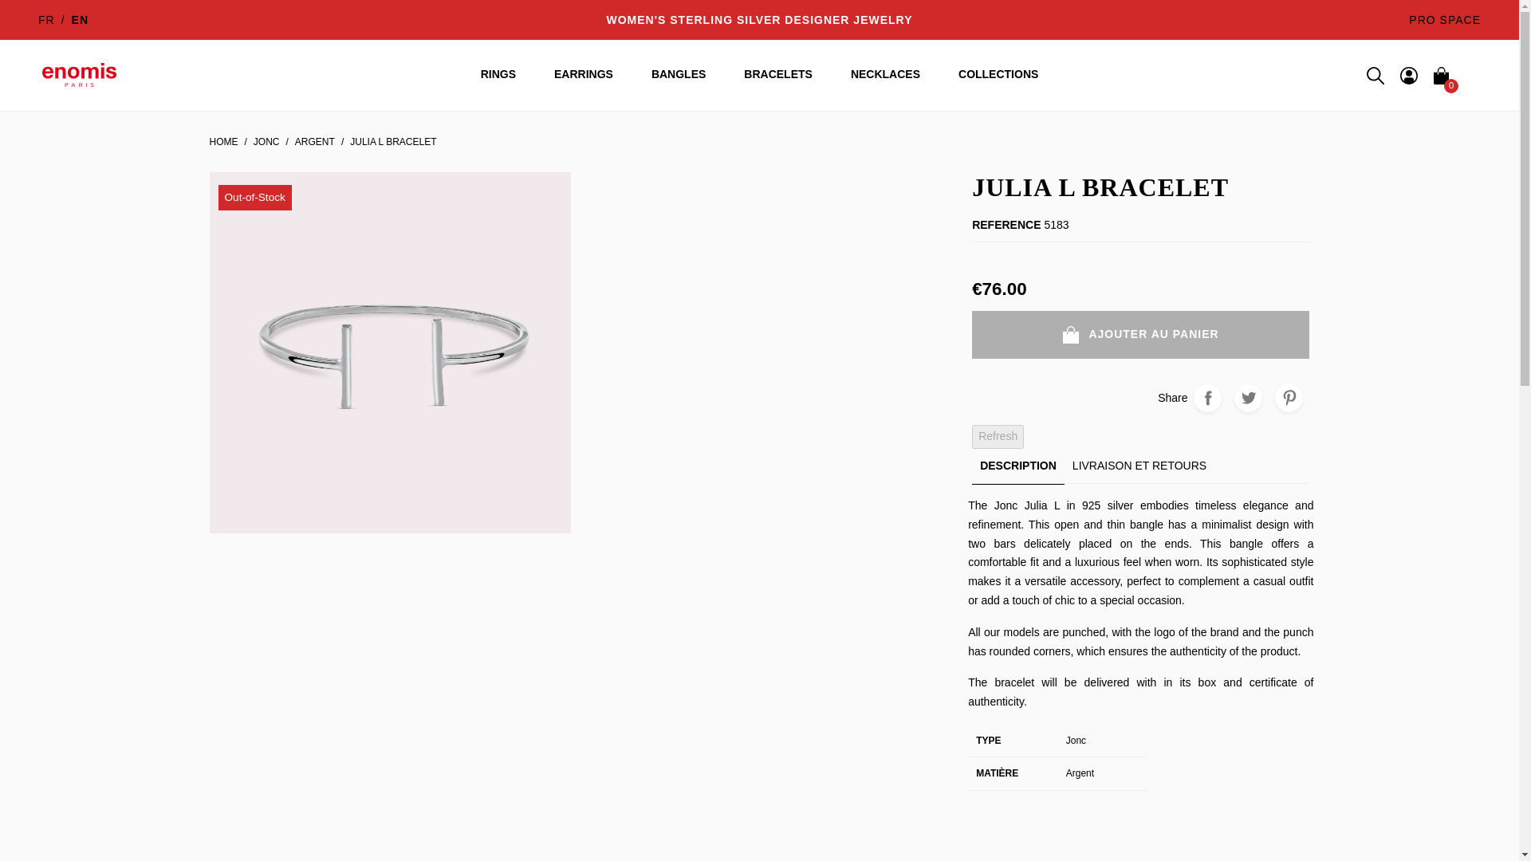 Image resolution: width=1531 pixels, height=861 pixels. What do you see at coordinates (222, 142) in the screenshot?
I see `HOME` at bounding box center [222, 142].